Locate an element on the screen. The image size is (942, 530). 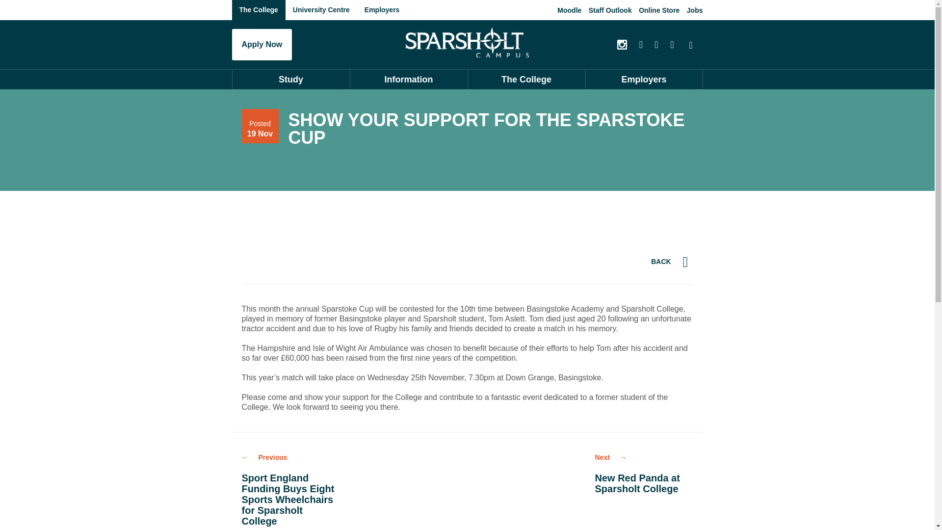
Apply Now is located at coordinates (262, 45).